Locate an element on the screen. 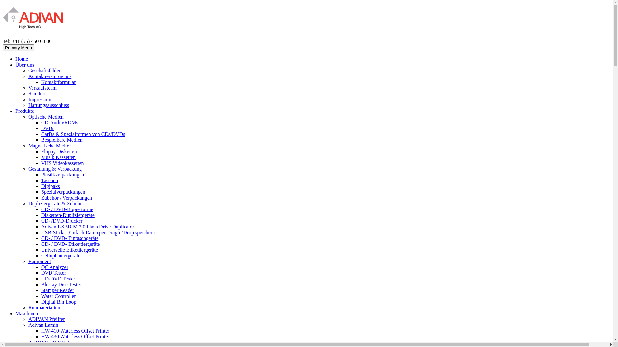  VHS Videokassetten is located at coordinates (62, 163).